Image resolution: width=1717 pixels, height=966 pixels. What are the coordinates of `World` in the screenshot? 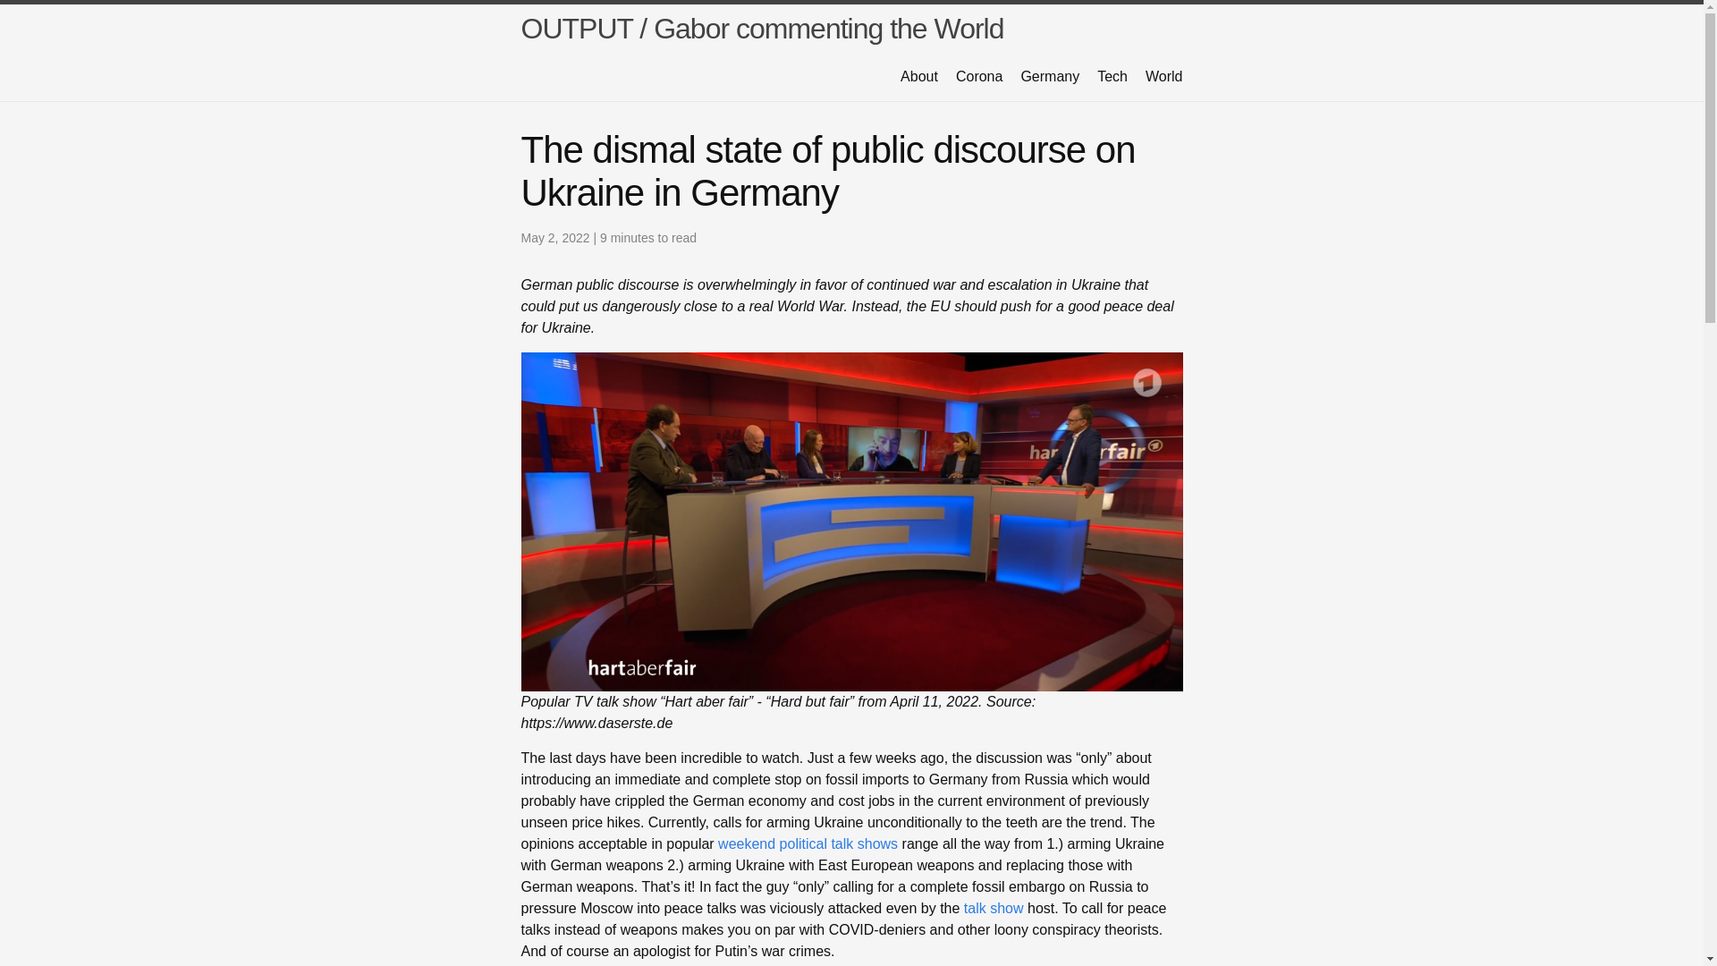 It's located at (1163, 75).